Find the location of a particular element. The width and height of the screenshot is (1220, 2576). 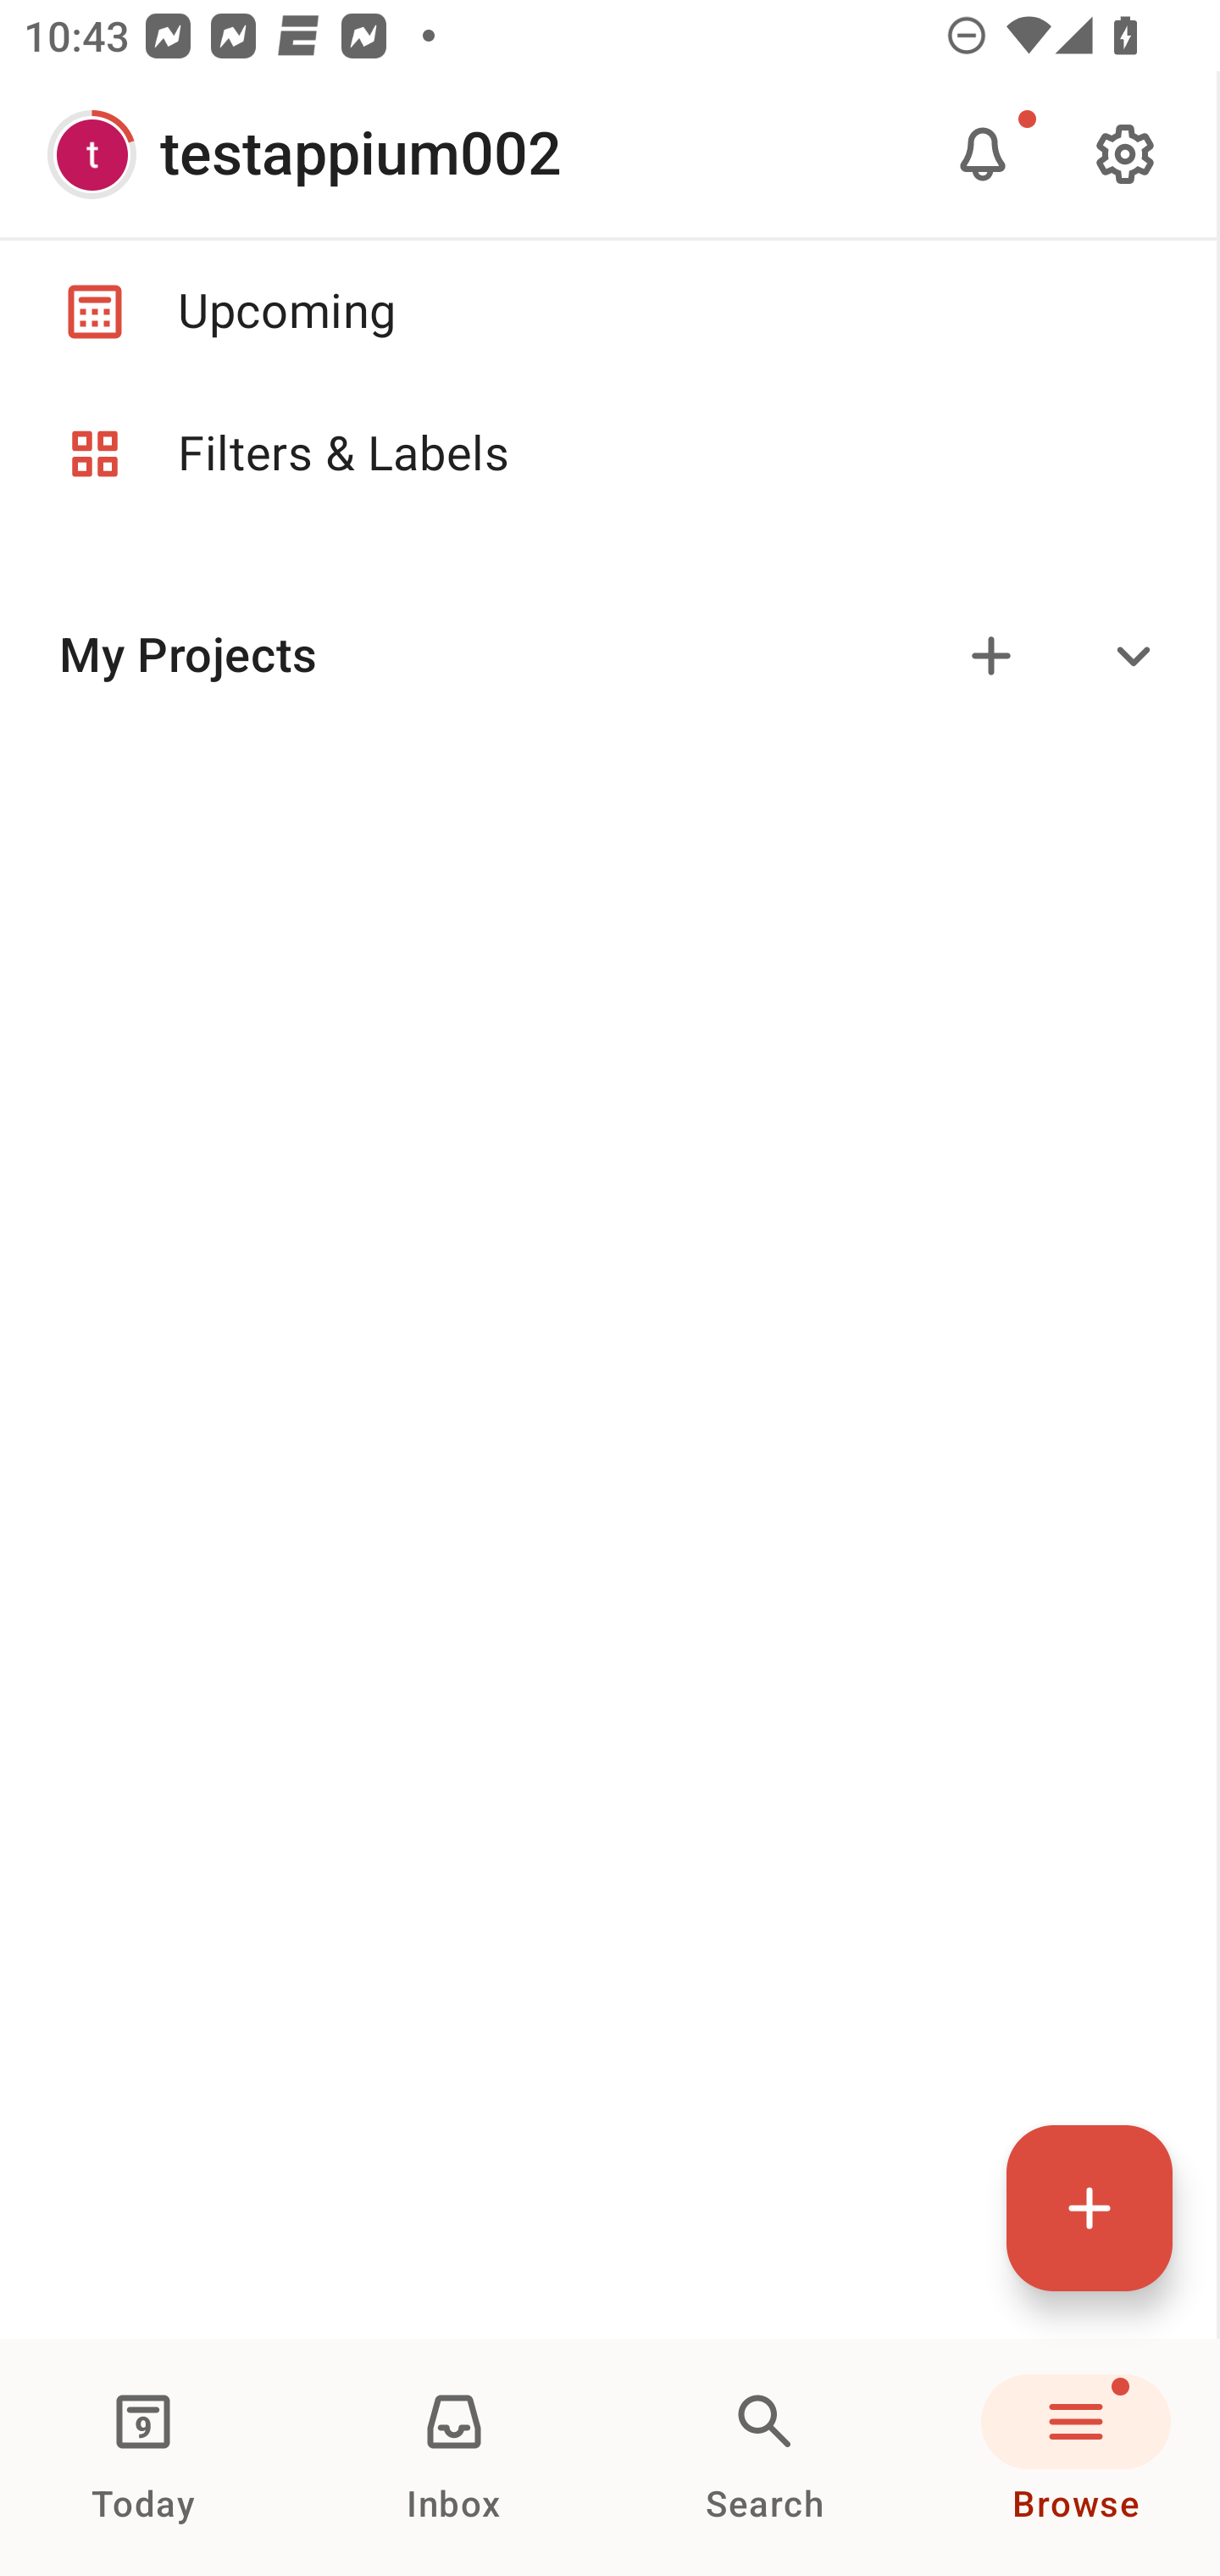

Today is located at coordinates (143, 2457).